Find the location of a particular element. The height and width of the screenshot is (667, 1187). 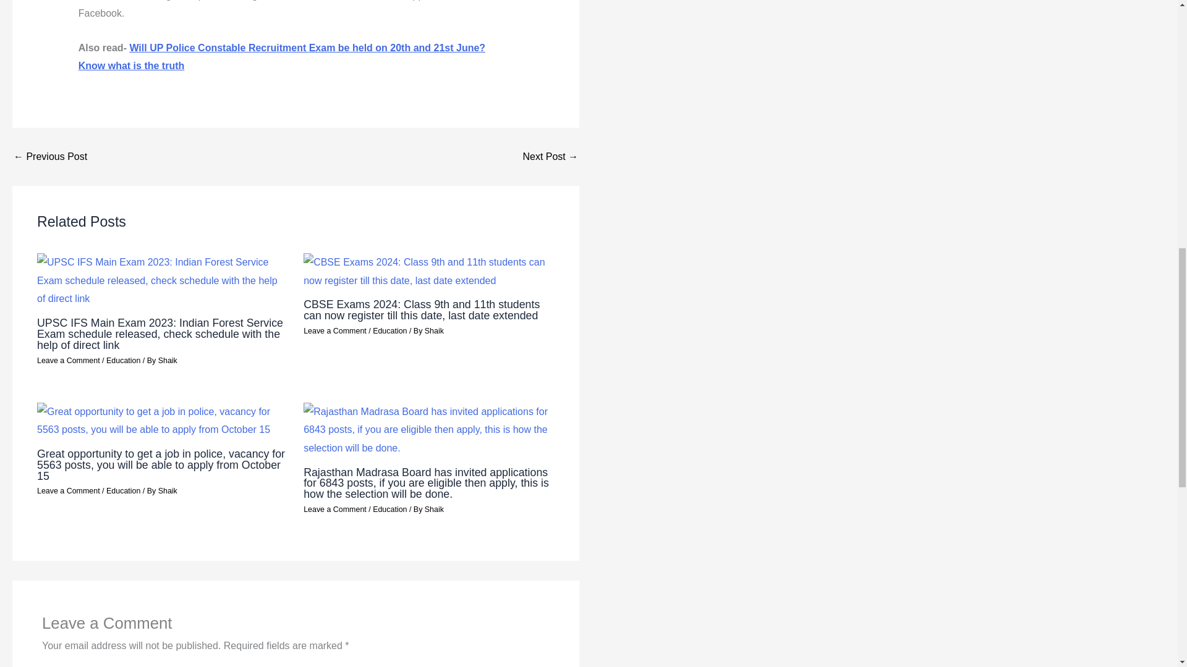

Leave a Comment is located at coordinates (335, 509).